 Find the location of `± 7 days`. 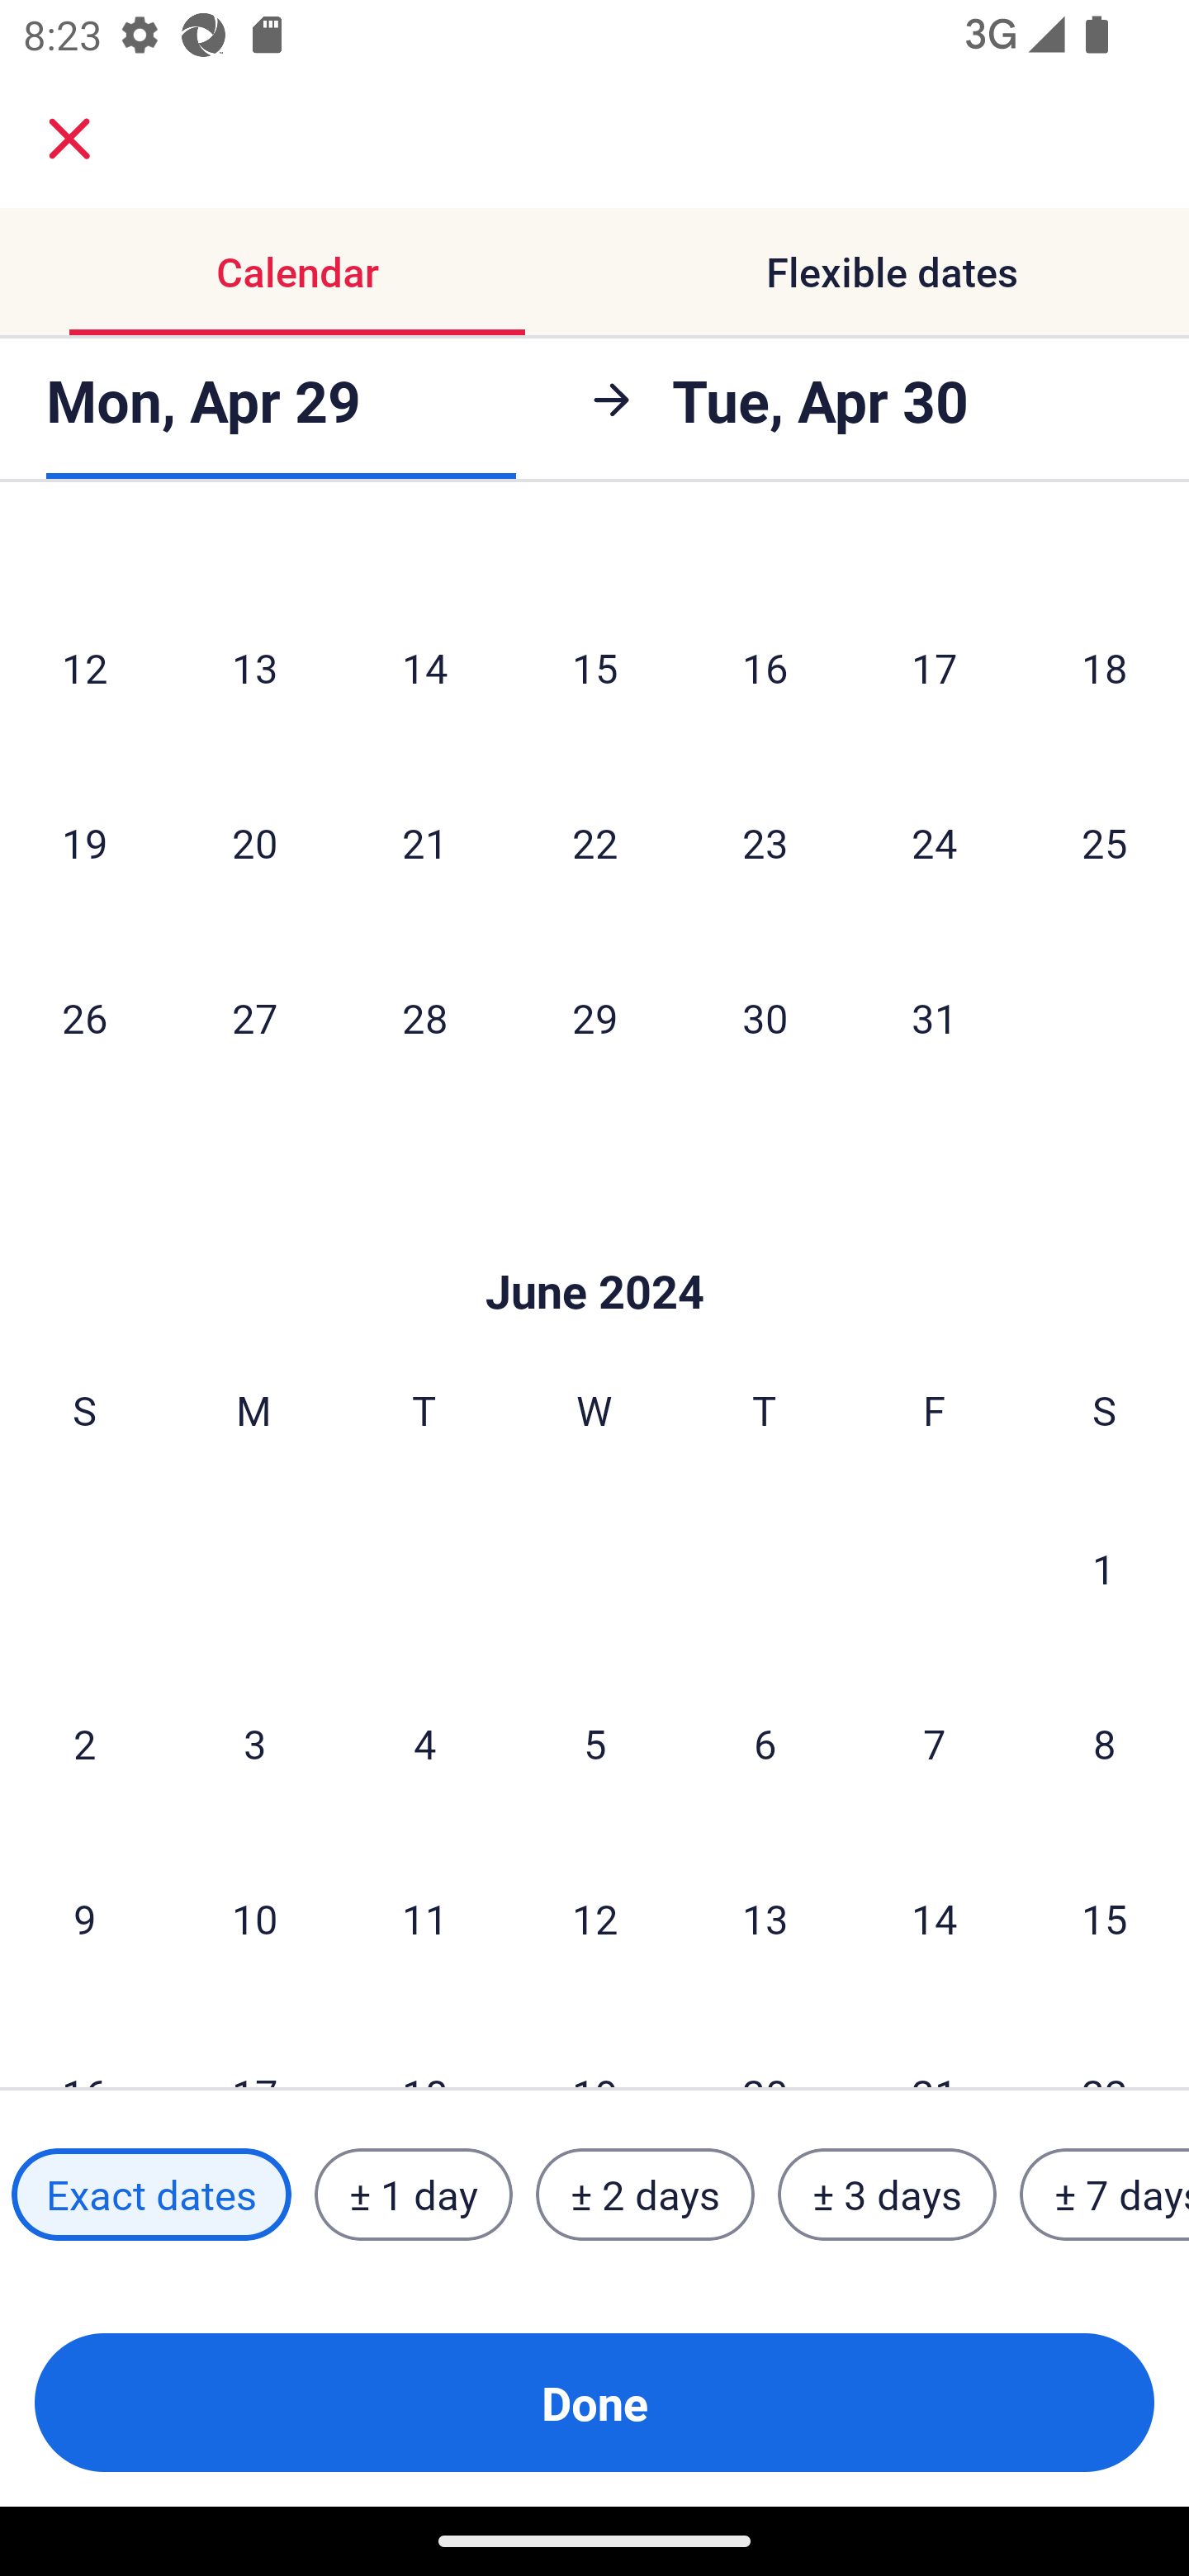

± 7 days is located at coordinates (1105, 2195).